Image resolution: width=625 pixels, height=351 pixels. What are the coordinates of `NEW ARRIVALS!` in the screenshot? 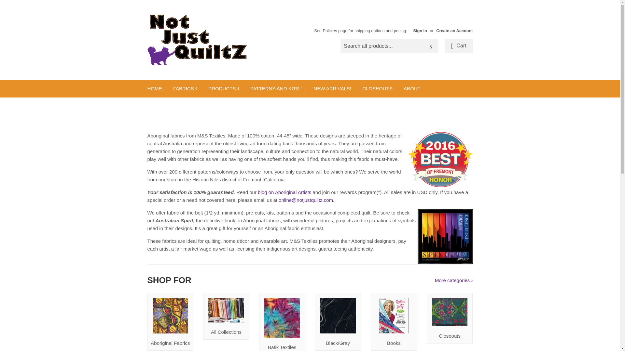 It's located at (332, 89).